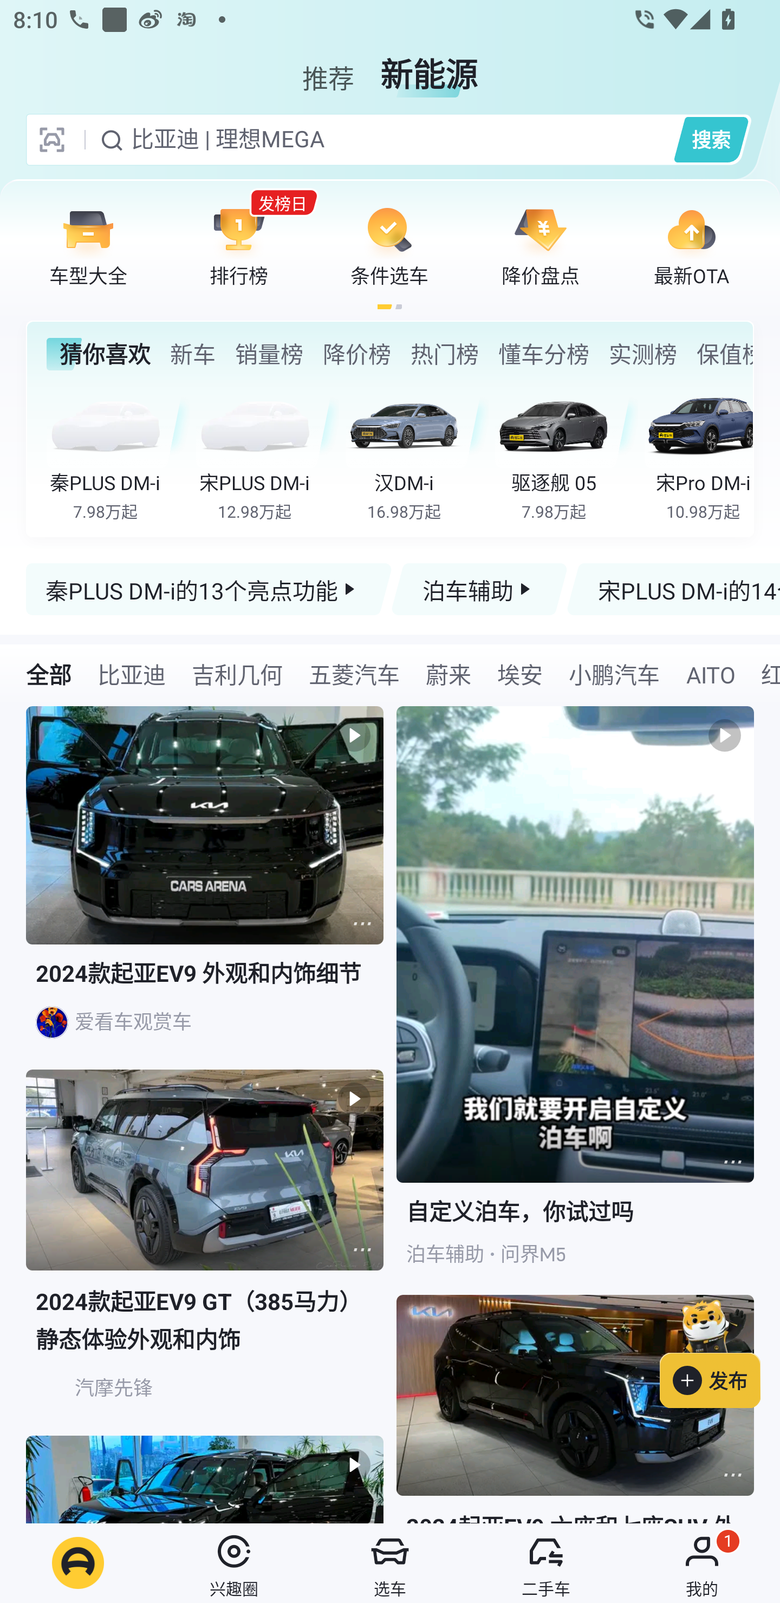  What do you see at coordinates (389, 246) in the screenshot?
I see `条件选车` at bounding box center [389, 246].